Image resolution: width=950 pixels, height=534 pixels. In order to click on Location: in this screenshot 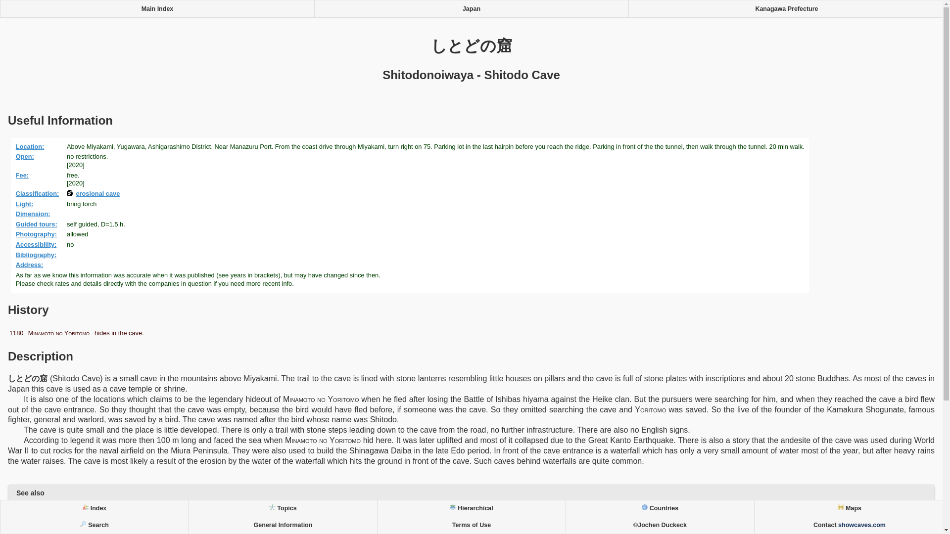, I will do `click(32, 146)`.